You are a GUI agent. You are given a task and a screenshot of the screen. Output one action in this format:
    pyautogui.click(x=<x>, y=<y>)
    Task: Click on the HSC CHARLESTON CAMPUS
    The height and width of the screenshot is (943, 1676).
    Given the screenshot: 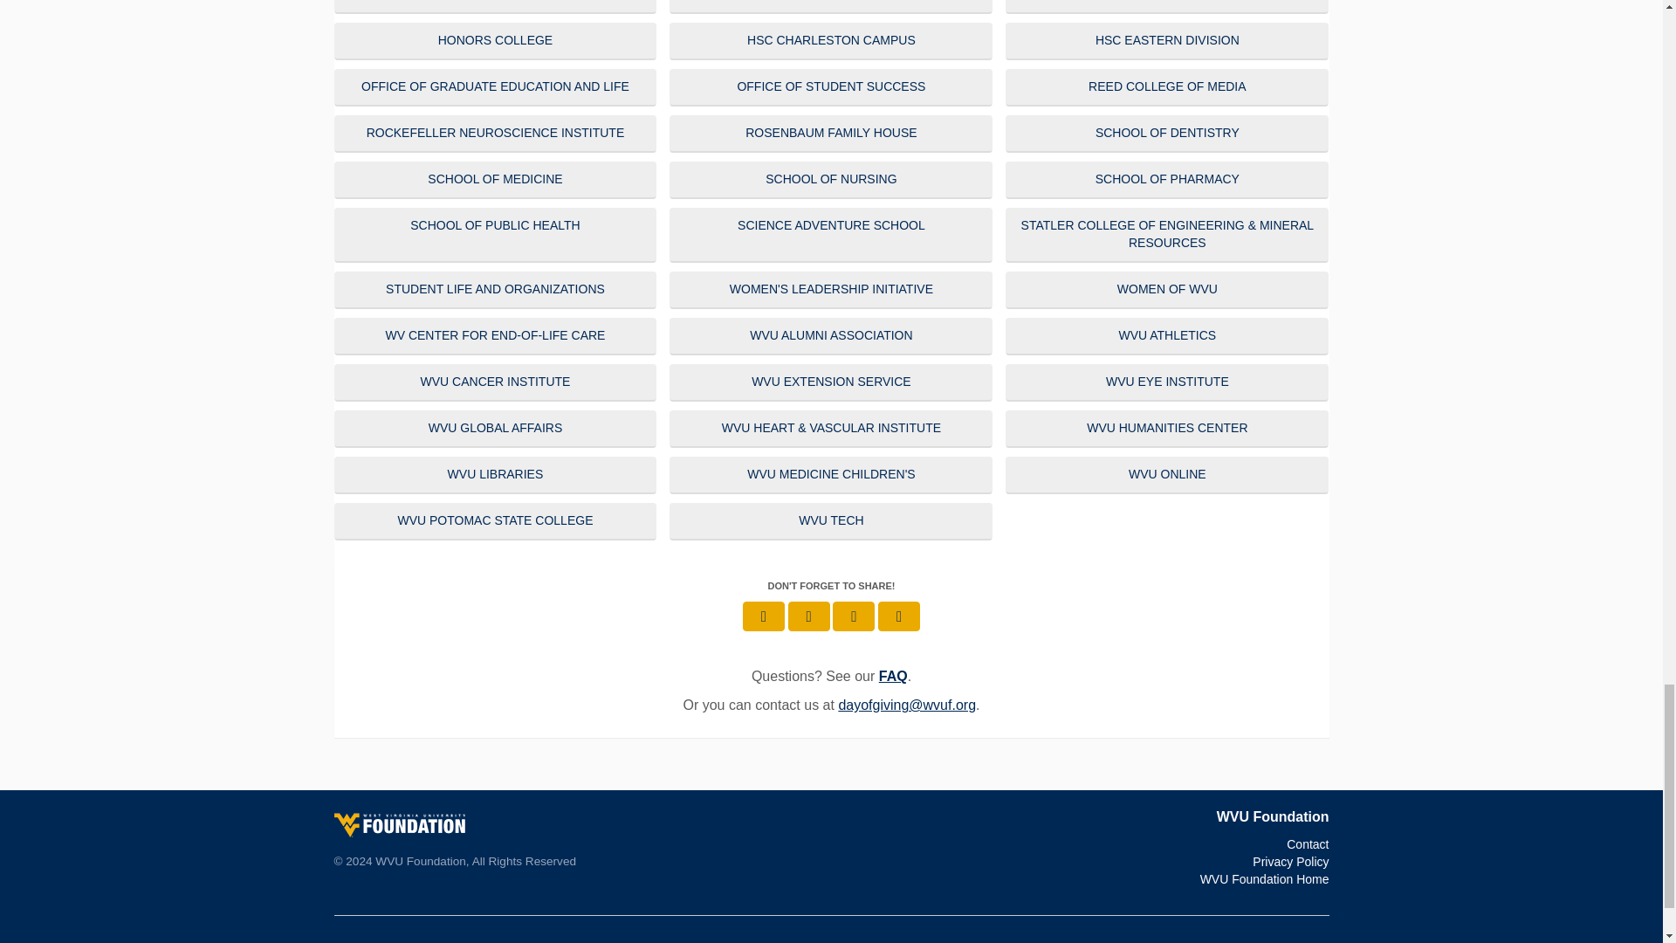 What is the action you would take?
    pyautogui.click(x=830, y=41)
    